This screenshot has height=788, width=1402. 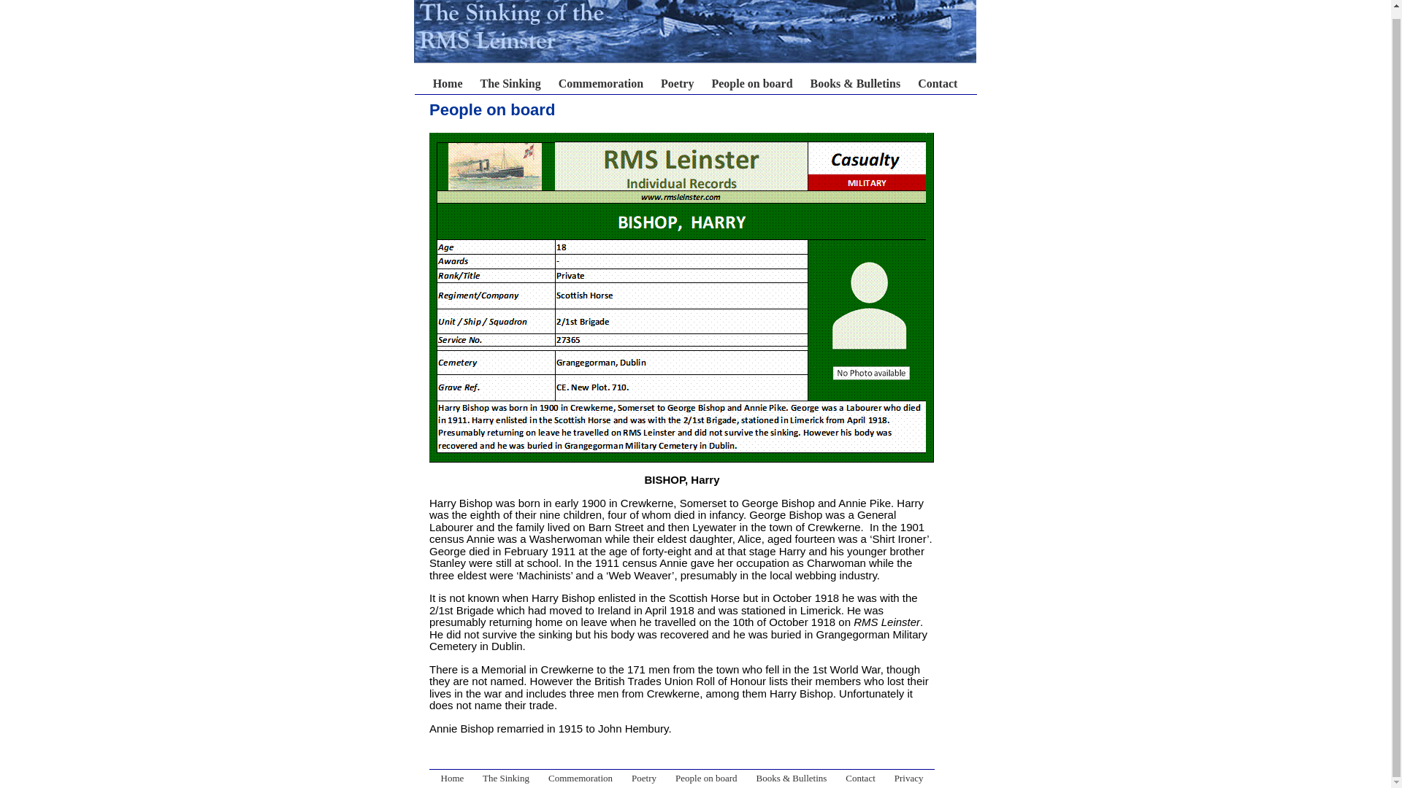 What do you see at coordinates (505, 778) in the screenshot?
I see `The Sinking` at bounding box center [505, 778].